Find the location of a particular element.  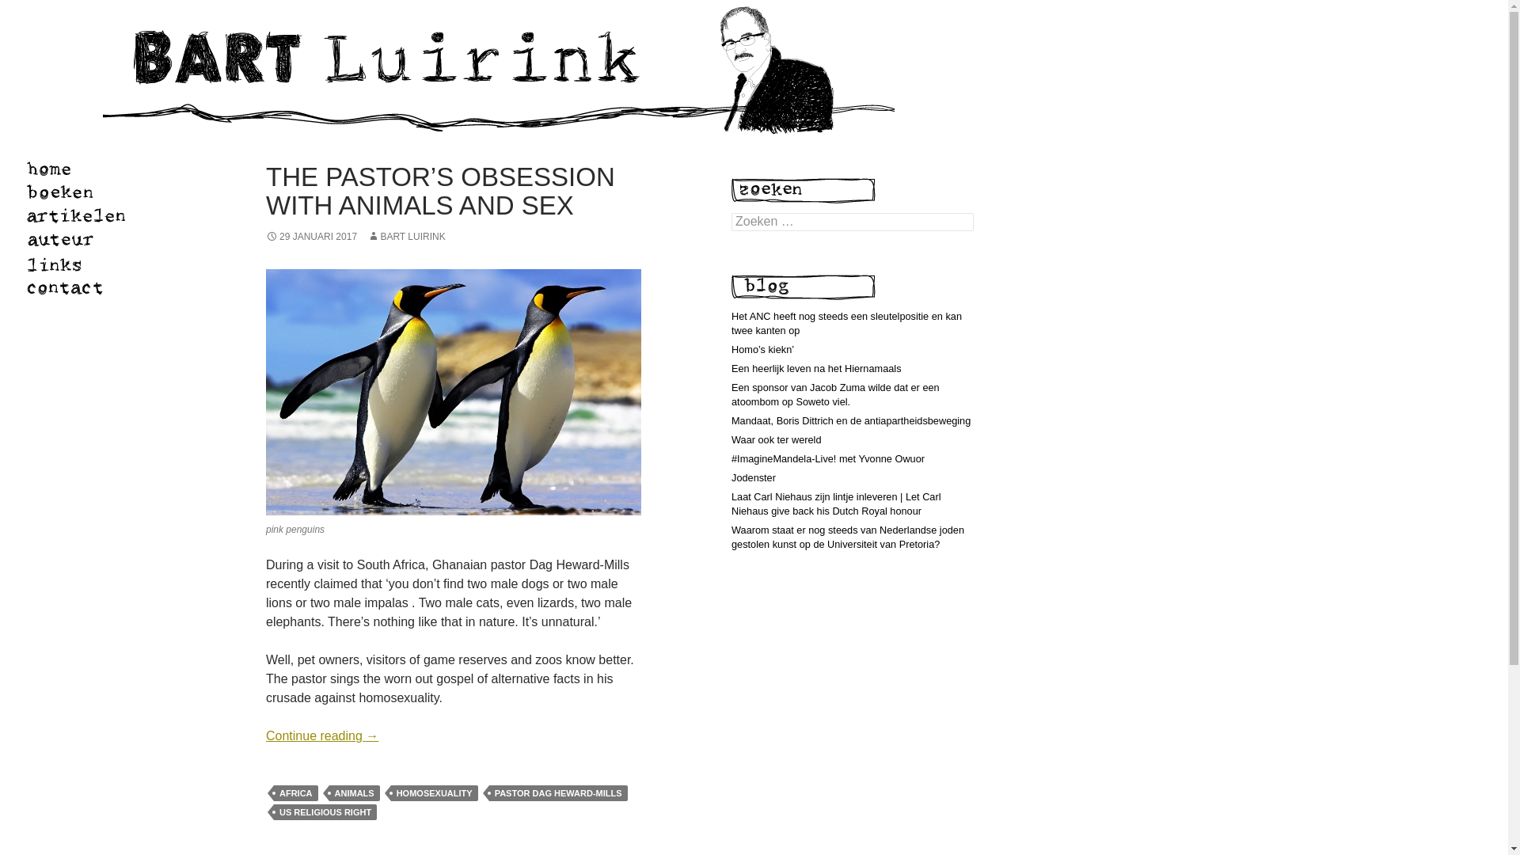

Mandaat, Boris Dittrich en de antiapartheidsbeweging is located at coordinates (850, 420).